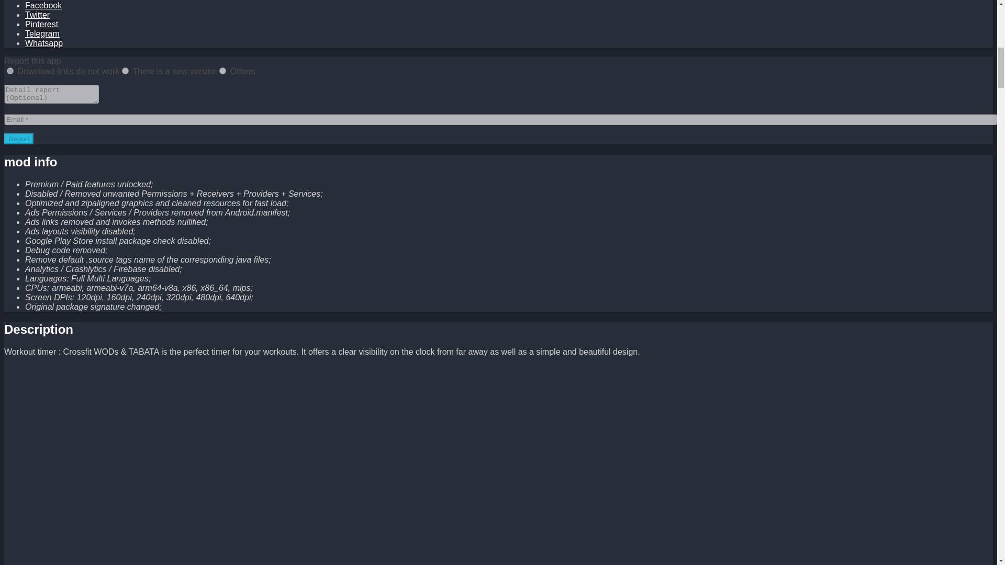 This screenshot has width=1005, height=565. Describe the element at coordinates (18, 139) in the screenshot. I see `Report` at that location.